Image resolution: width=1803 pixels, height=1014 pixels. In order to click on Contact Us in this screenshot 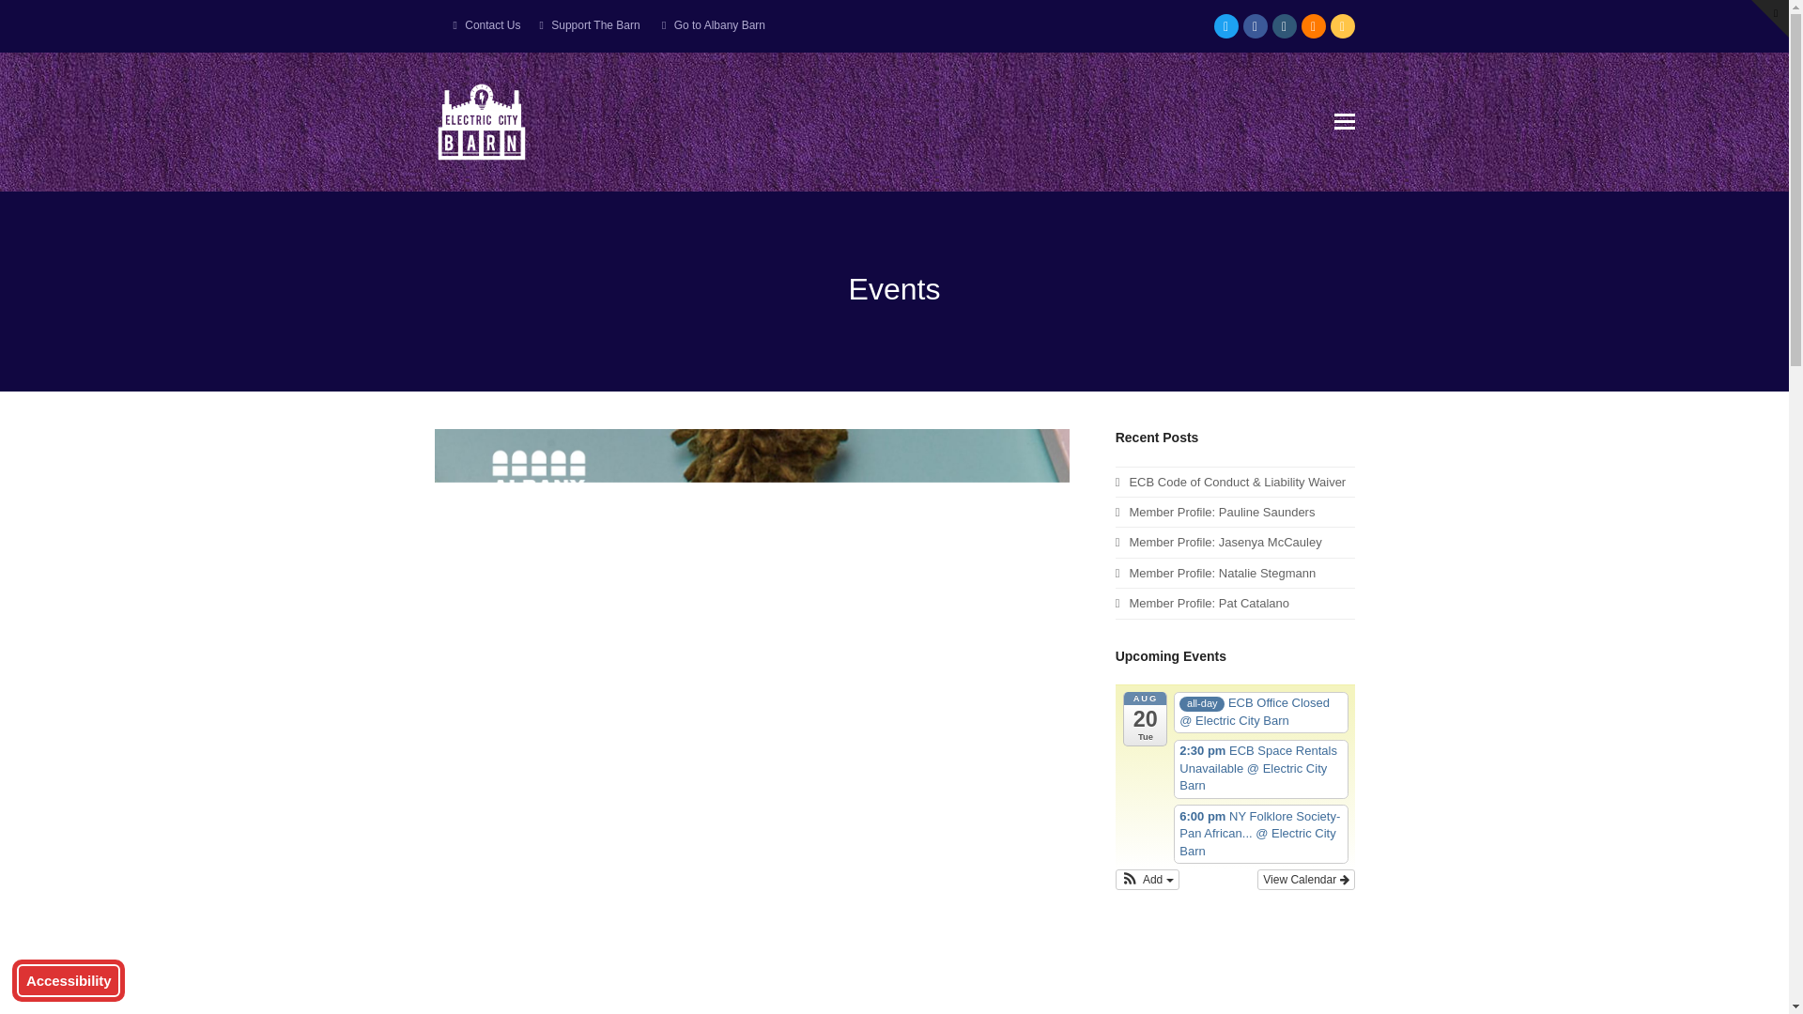, I will do `click(492, 24)`.